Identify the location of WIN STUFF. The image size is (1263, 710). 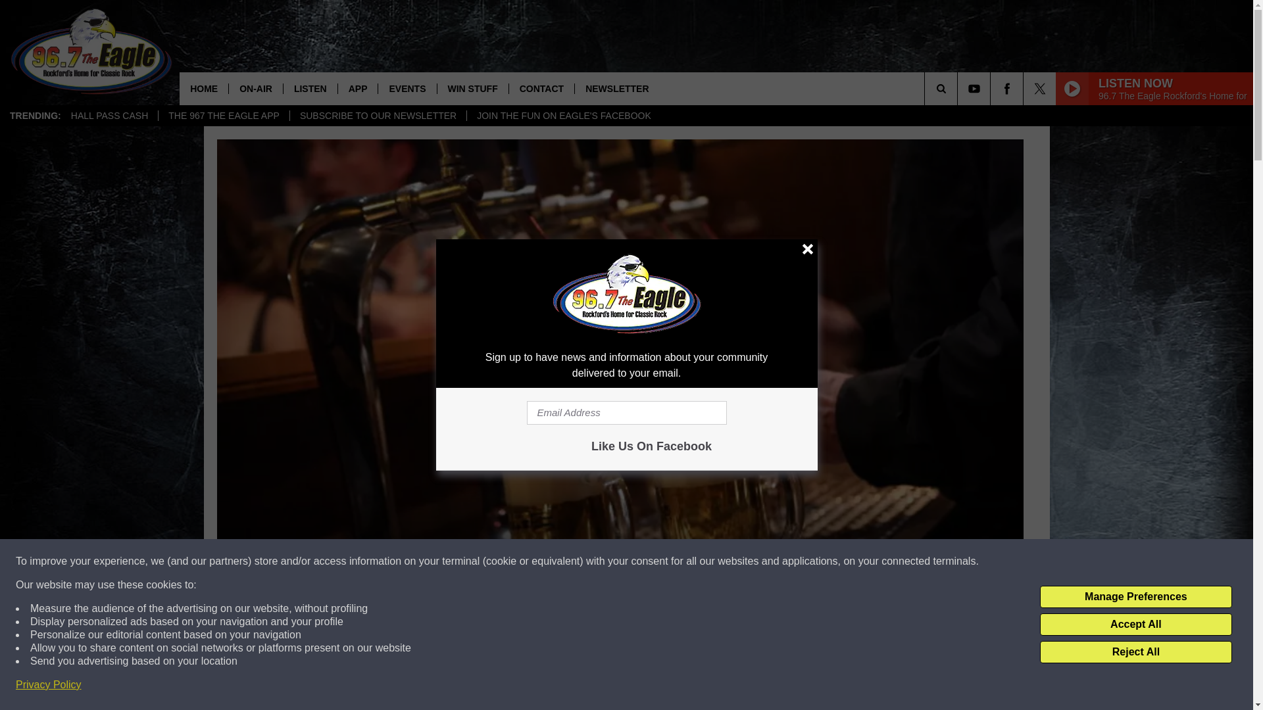
(472, 88).